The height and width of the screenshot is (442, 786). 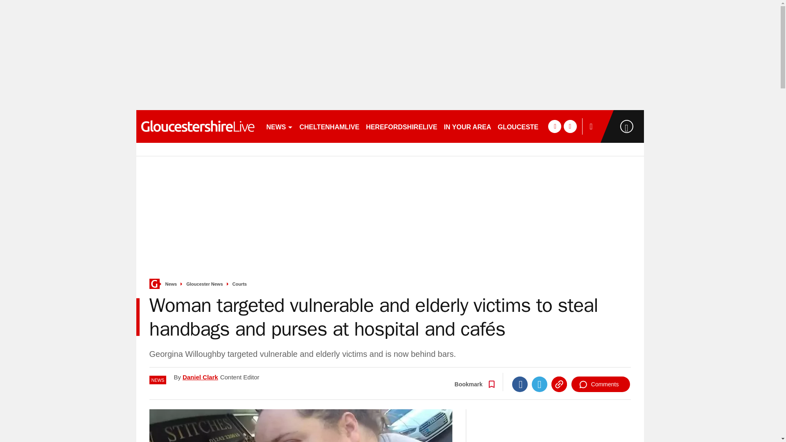 What do you see at coordinates (601, 384) in the screenshot?
I see `Comments` at bounding box center [601, 384].